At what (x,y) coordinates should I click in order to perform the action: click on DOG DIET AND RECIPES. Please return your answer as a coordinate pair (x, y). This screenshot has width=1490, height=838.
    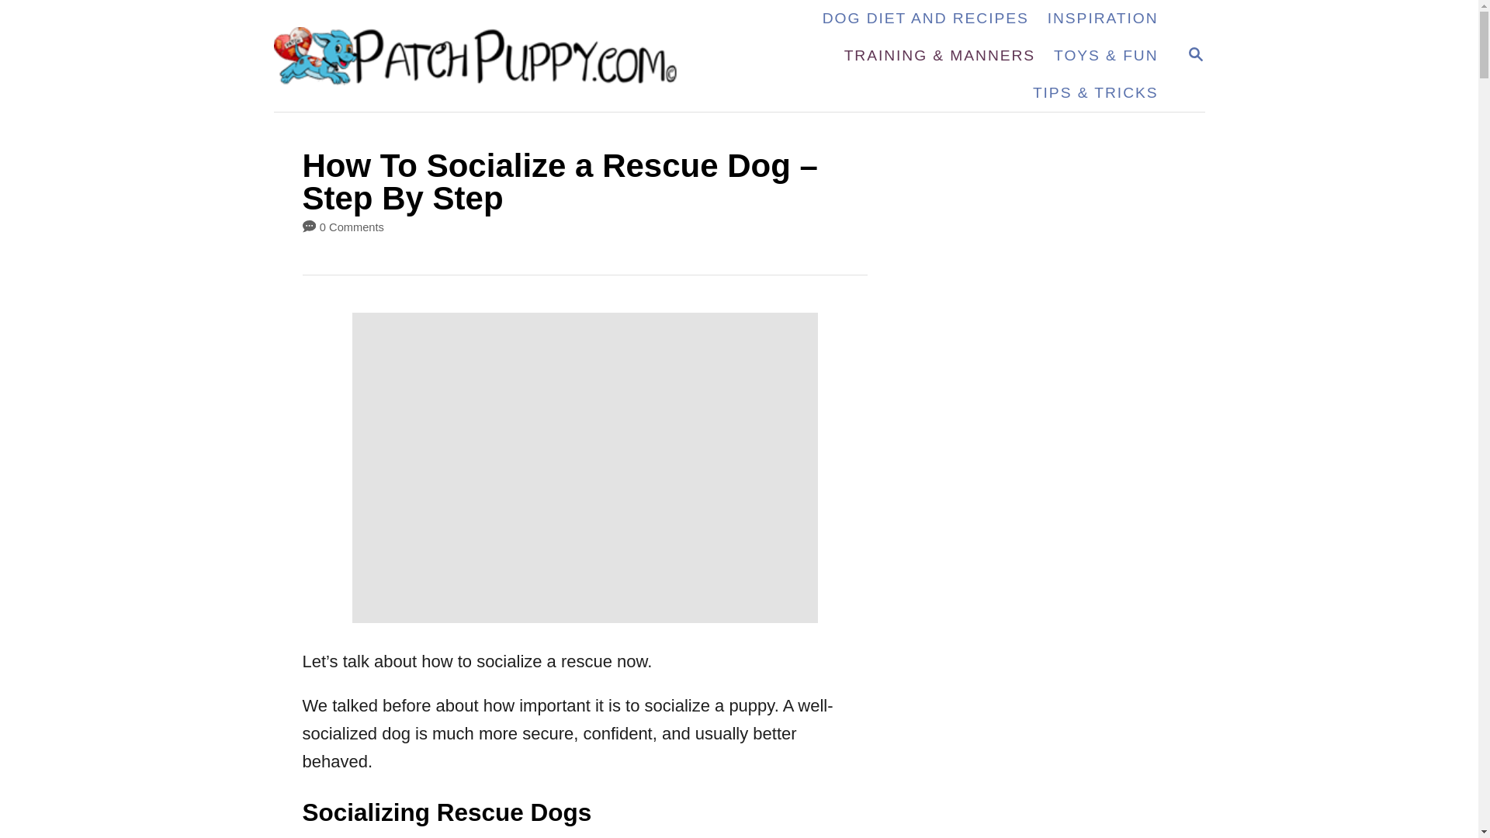
    Looking at the image, I should click on (1195, 56).